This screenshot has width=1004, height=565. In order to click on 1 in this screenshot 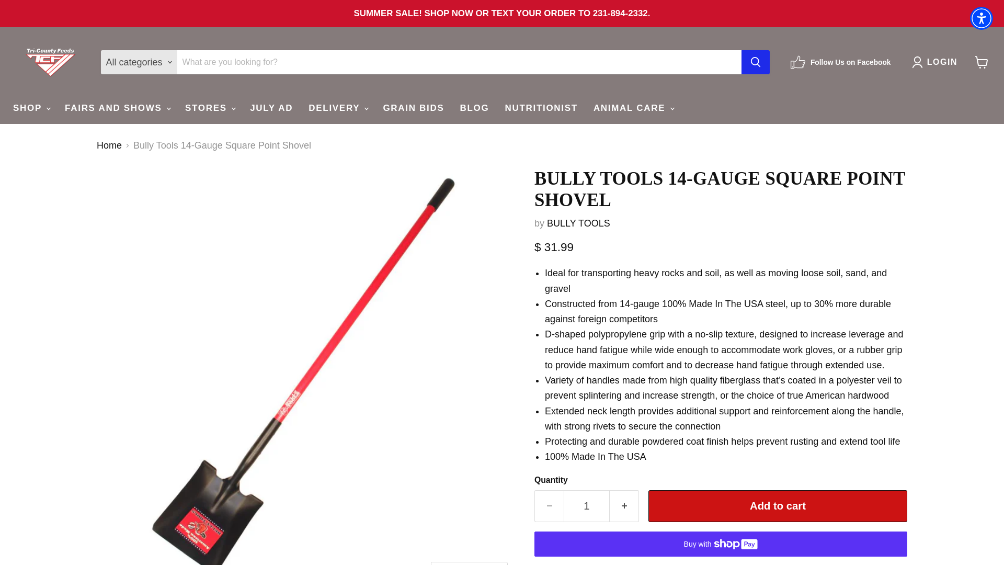, I will do `click(586, 506)`.